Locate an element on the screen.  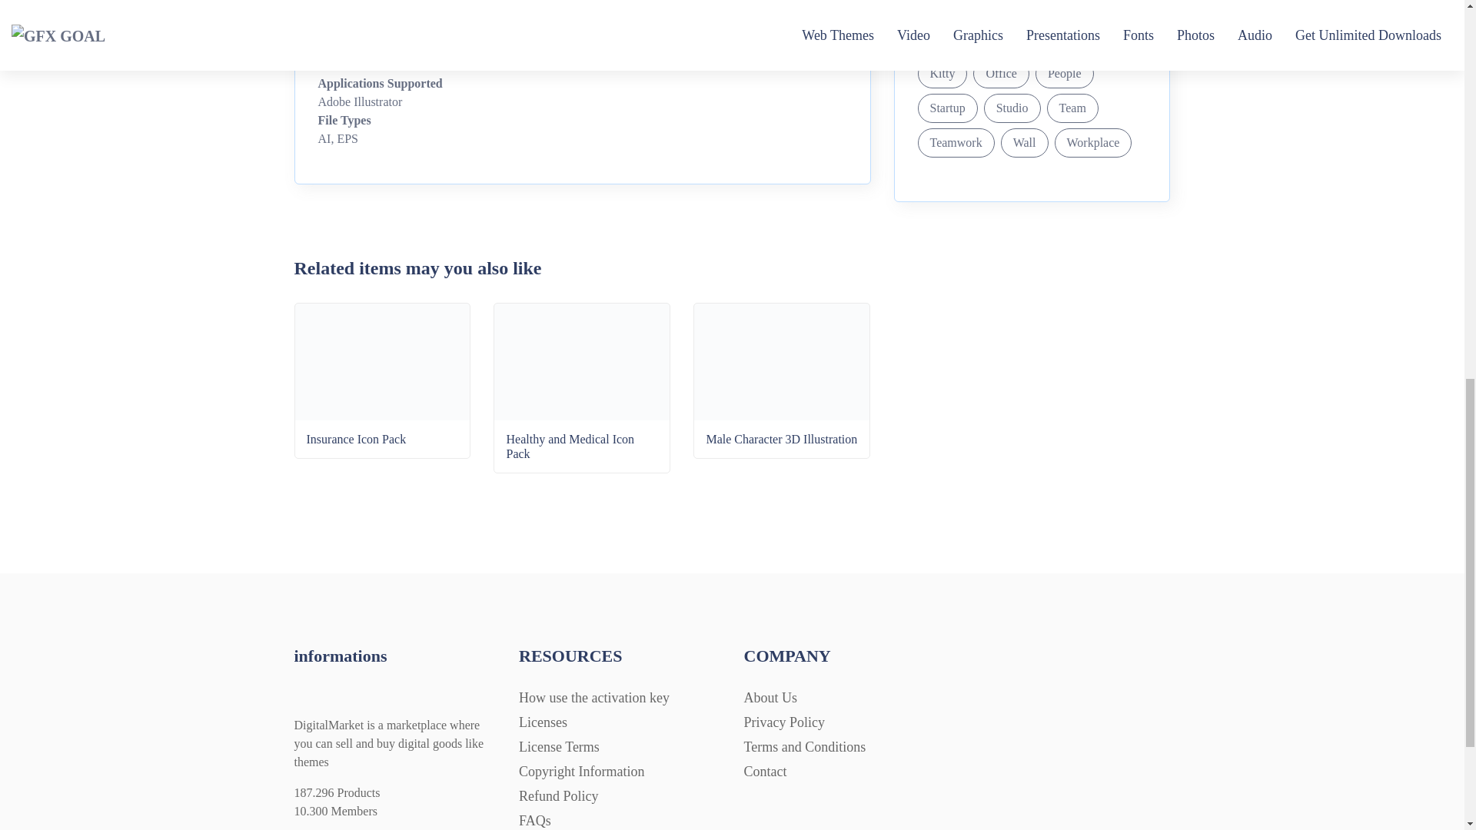
Male Character 3D Illustration is located at coordinates (781, 406).